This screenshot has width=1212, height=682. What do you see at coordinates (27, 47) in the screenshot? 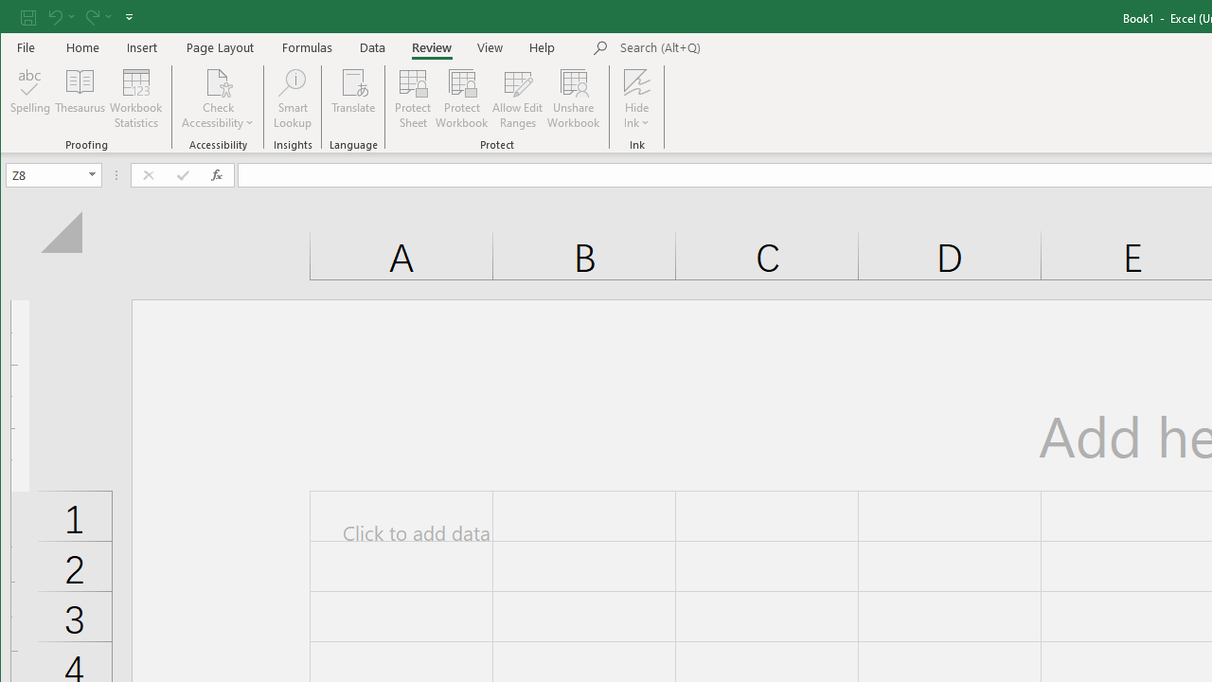
I see `File Tab` at bounding box center [27, 47].